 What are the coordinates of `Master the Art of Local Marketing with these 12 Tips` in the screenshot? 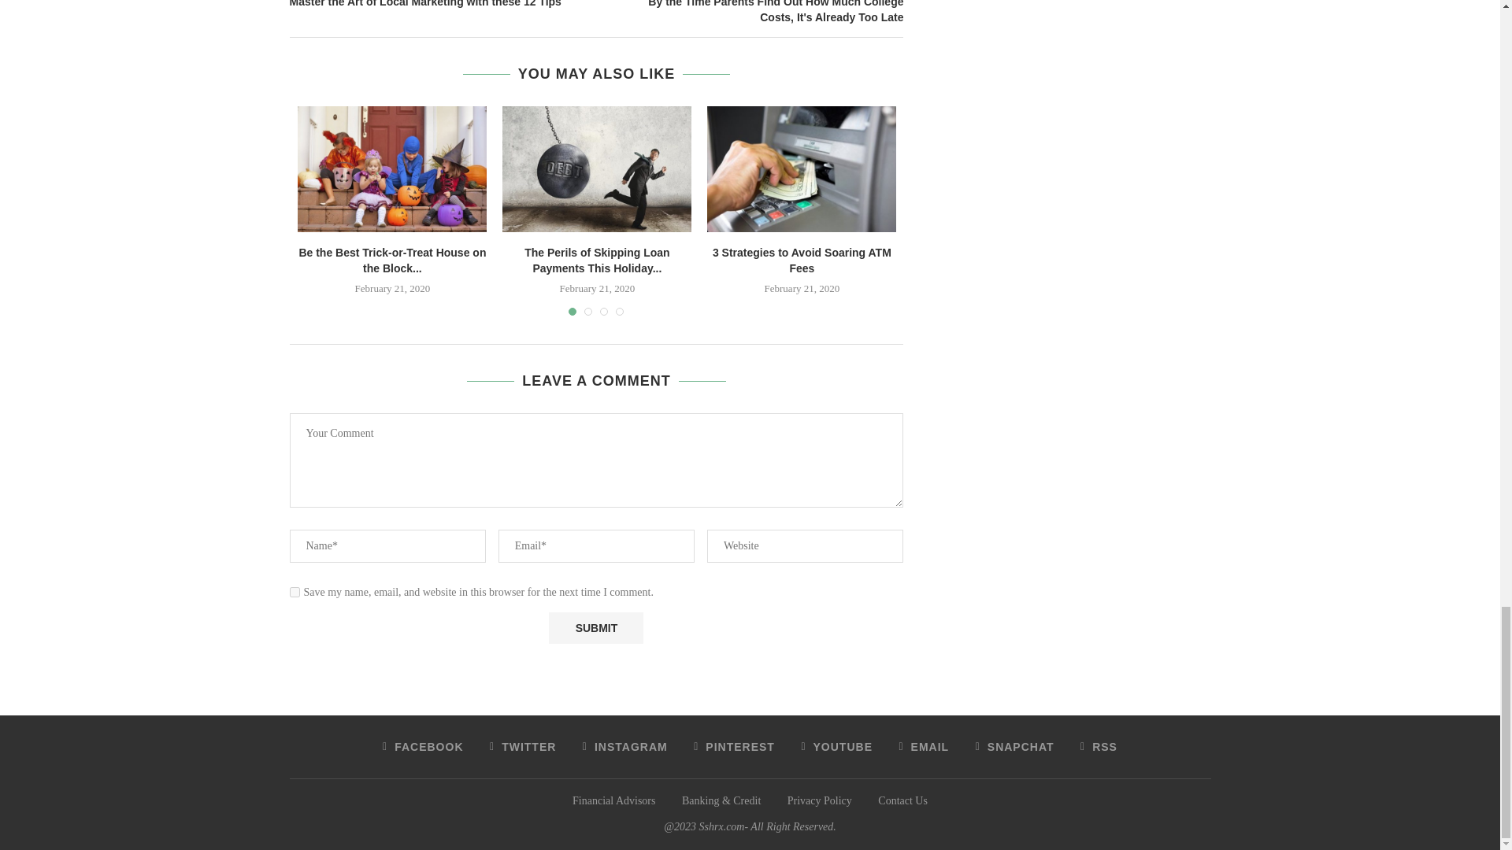 It's located at (443, 5).